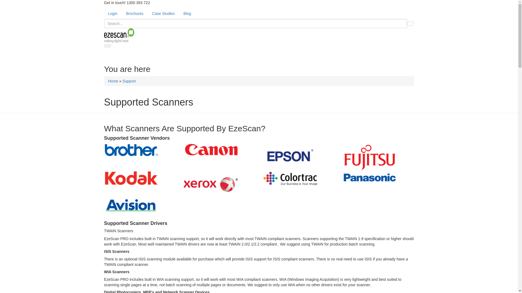 This screenshot has width=522, height=293. Describe the element at coordinates (135, 14) in the screenshot. I see `Brochures` at that location.